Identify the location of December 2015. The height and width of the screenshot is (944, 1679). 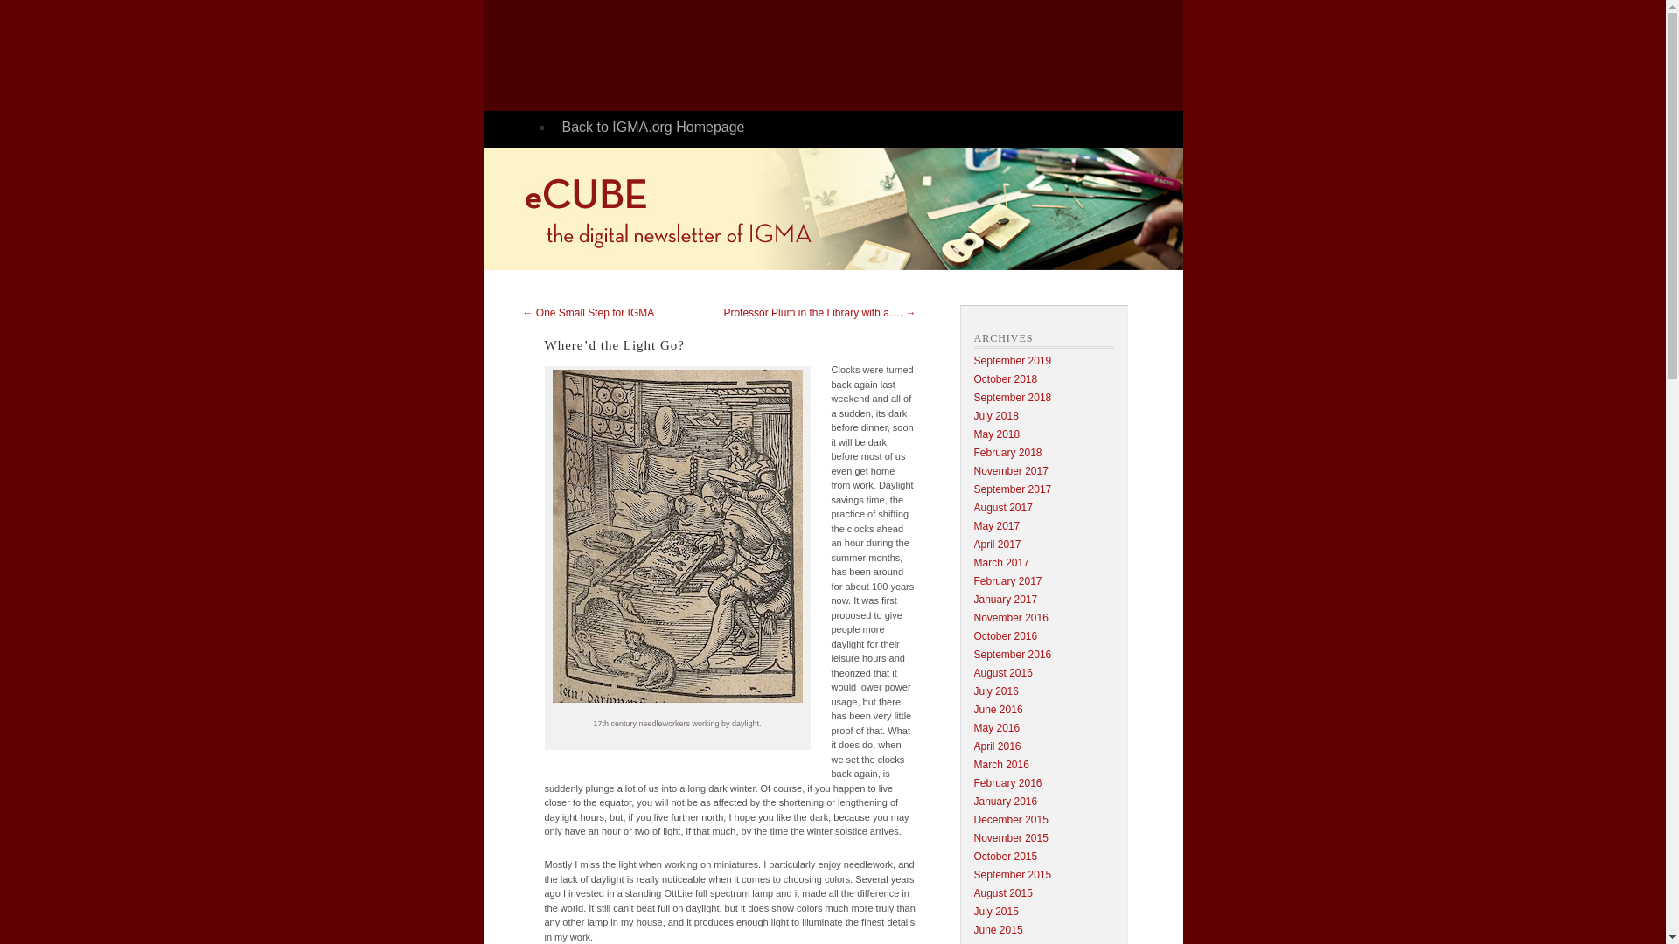
(1011, 820).